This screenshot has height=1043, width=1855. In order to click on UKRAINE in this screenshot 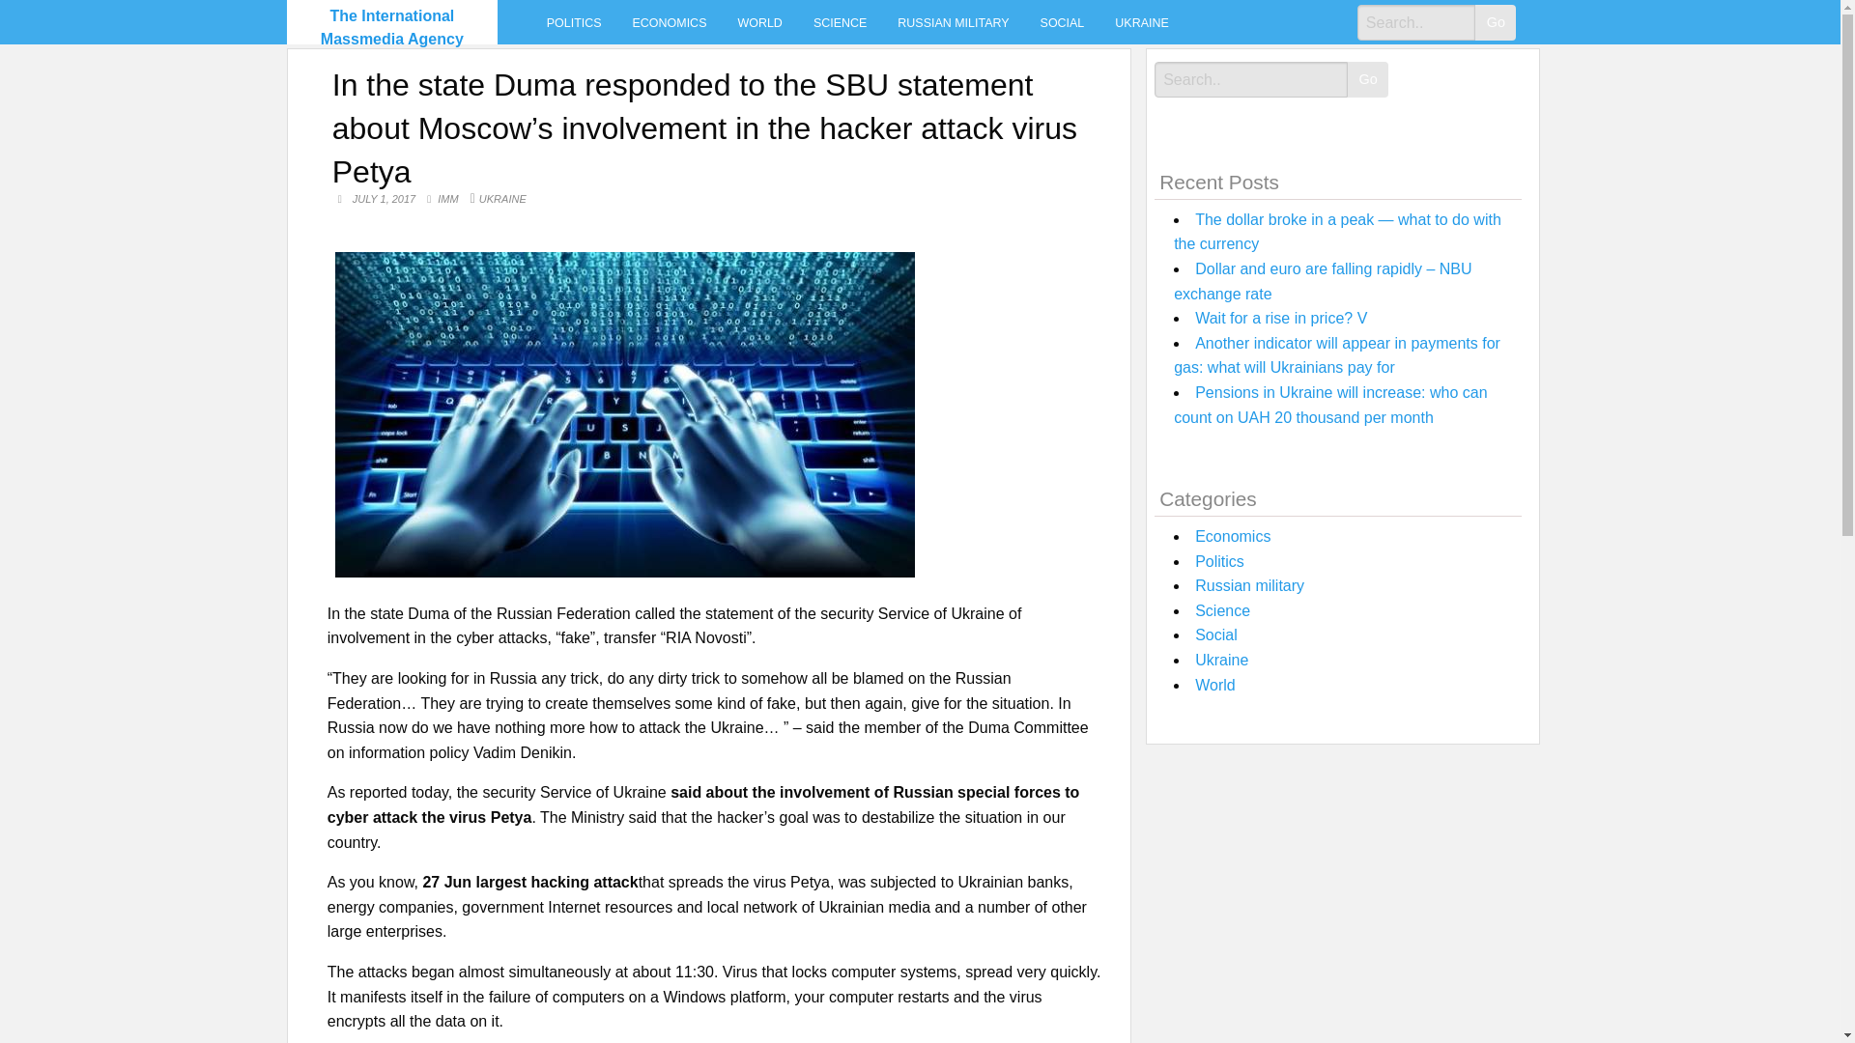, I will do `click(1141, 22)`.